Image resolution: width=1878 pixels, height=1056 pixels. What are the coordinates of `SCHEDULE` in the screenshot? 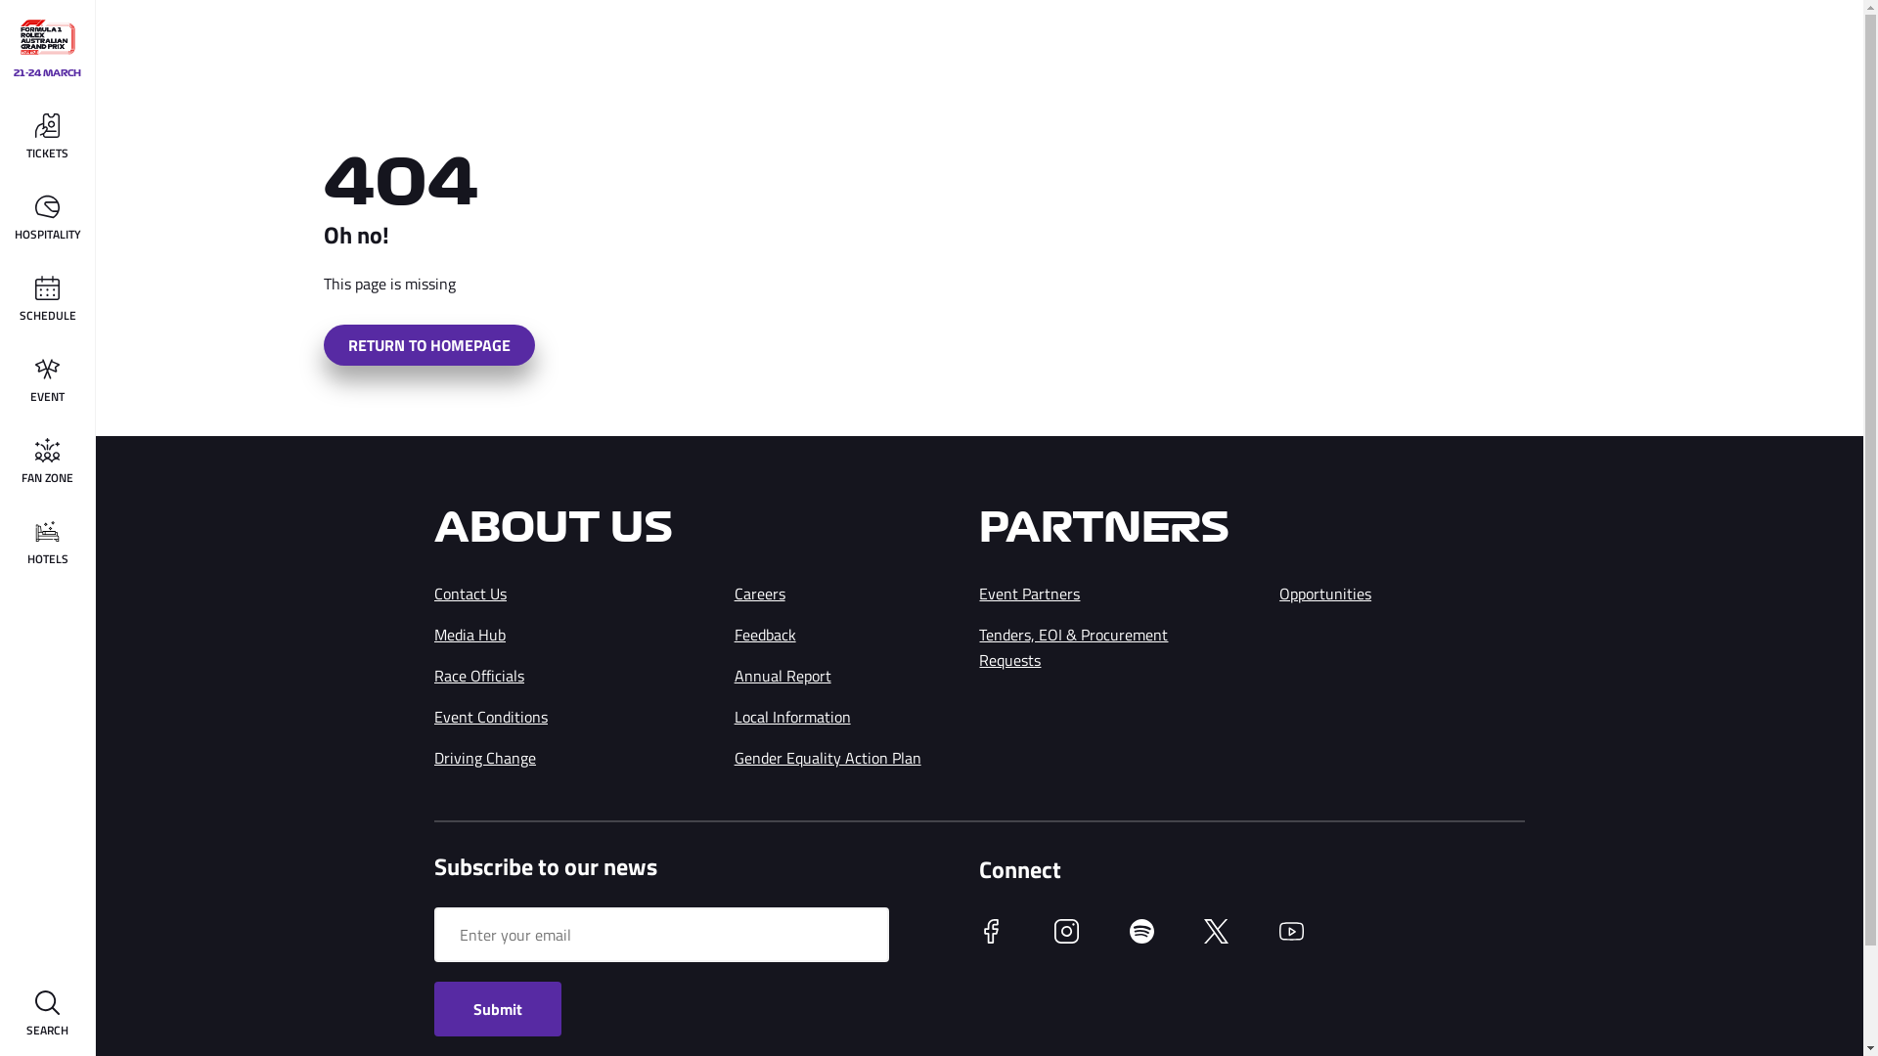 It's located at (47, 301).